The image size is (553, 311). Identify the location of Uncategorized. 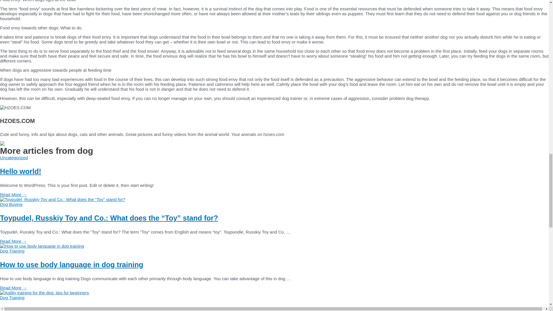
(14, 158).